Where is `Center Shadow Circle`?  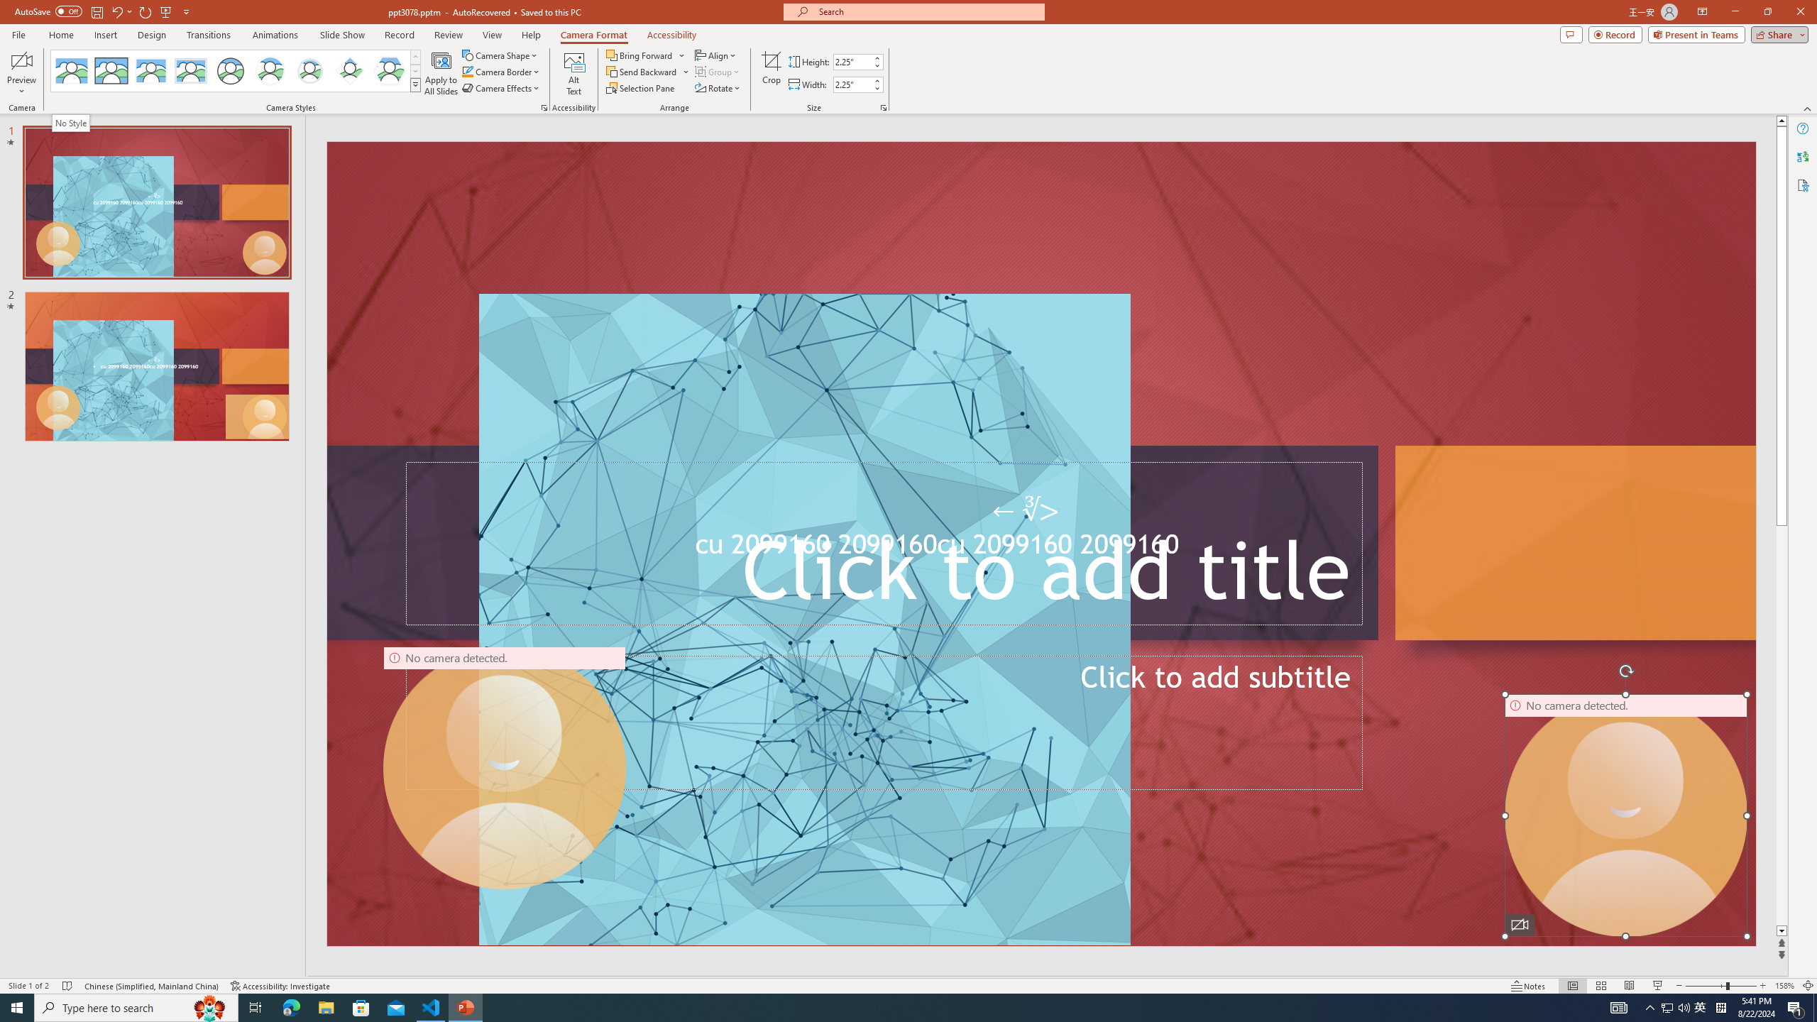 Center Shadow Circle is located at coordinates (270, 71).